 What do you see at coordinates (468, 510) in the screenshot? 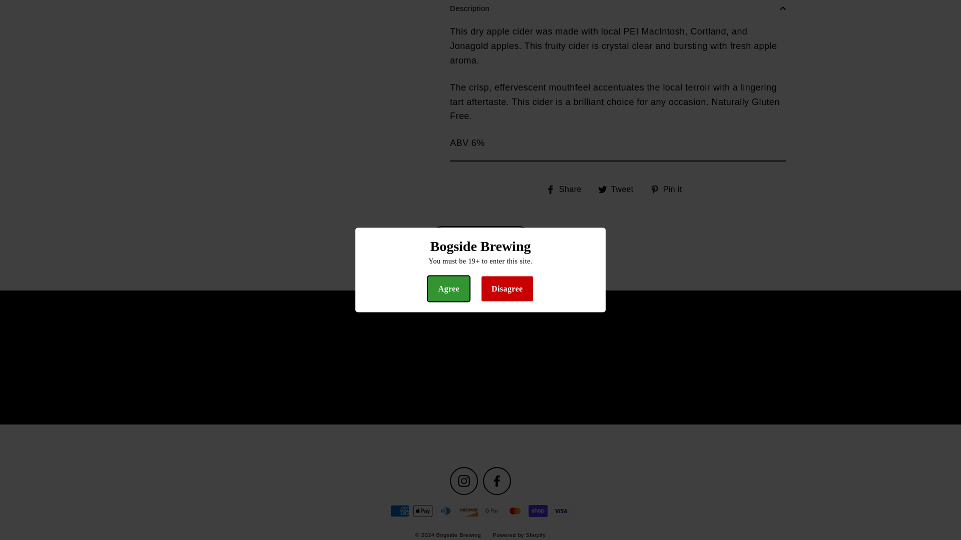
I see `Discover` at bounding box center [468, 510].